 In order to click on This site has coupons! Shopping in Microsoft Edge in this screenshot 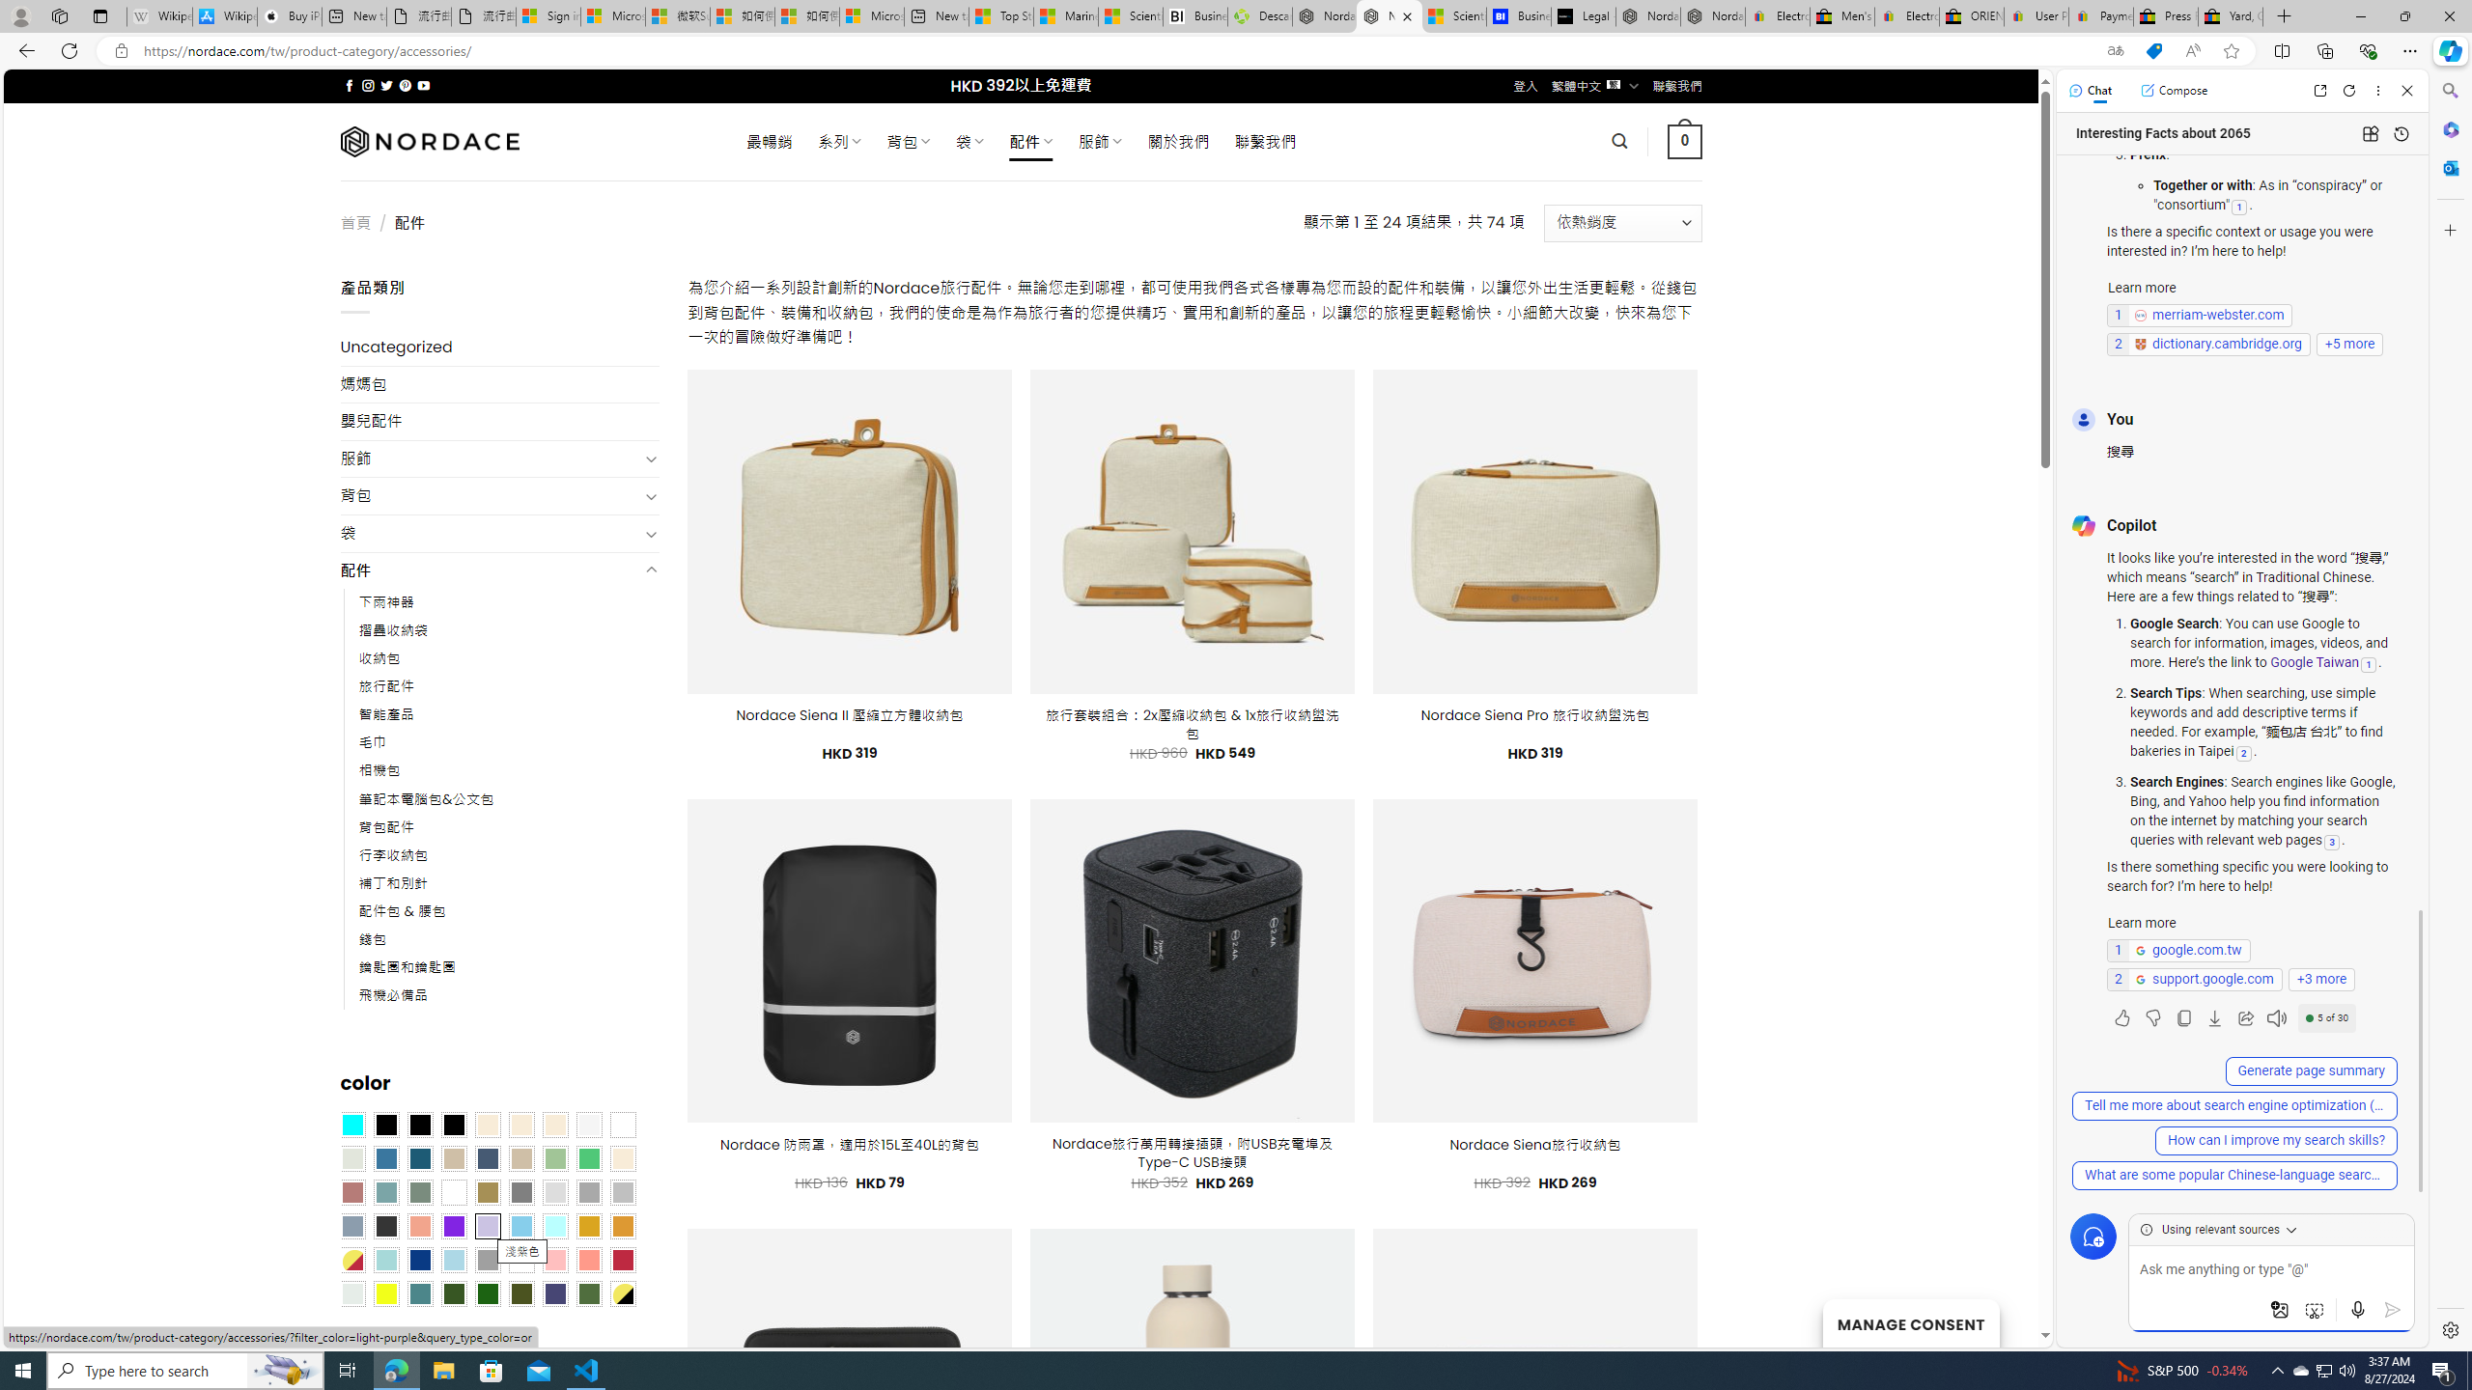, I will do `click(2153, 51)`.